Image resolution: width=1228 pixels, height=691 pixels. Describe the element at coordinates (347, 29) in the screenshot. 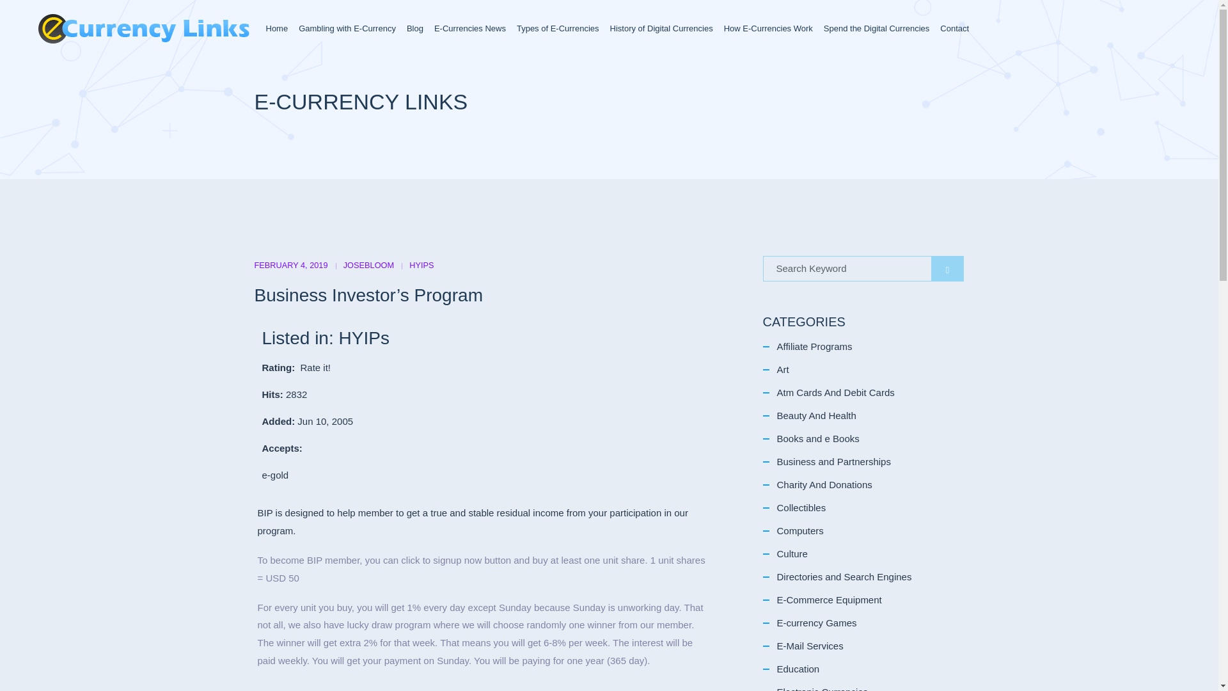

I see `Gambling with E-Currency` at that location.